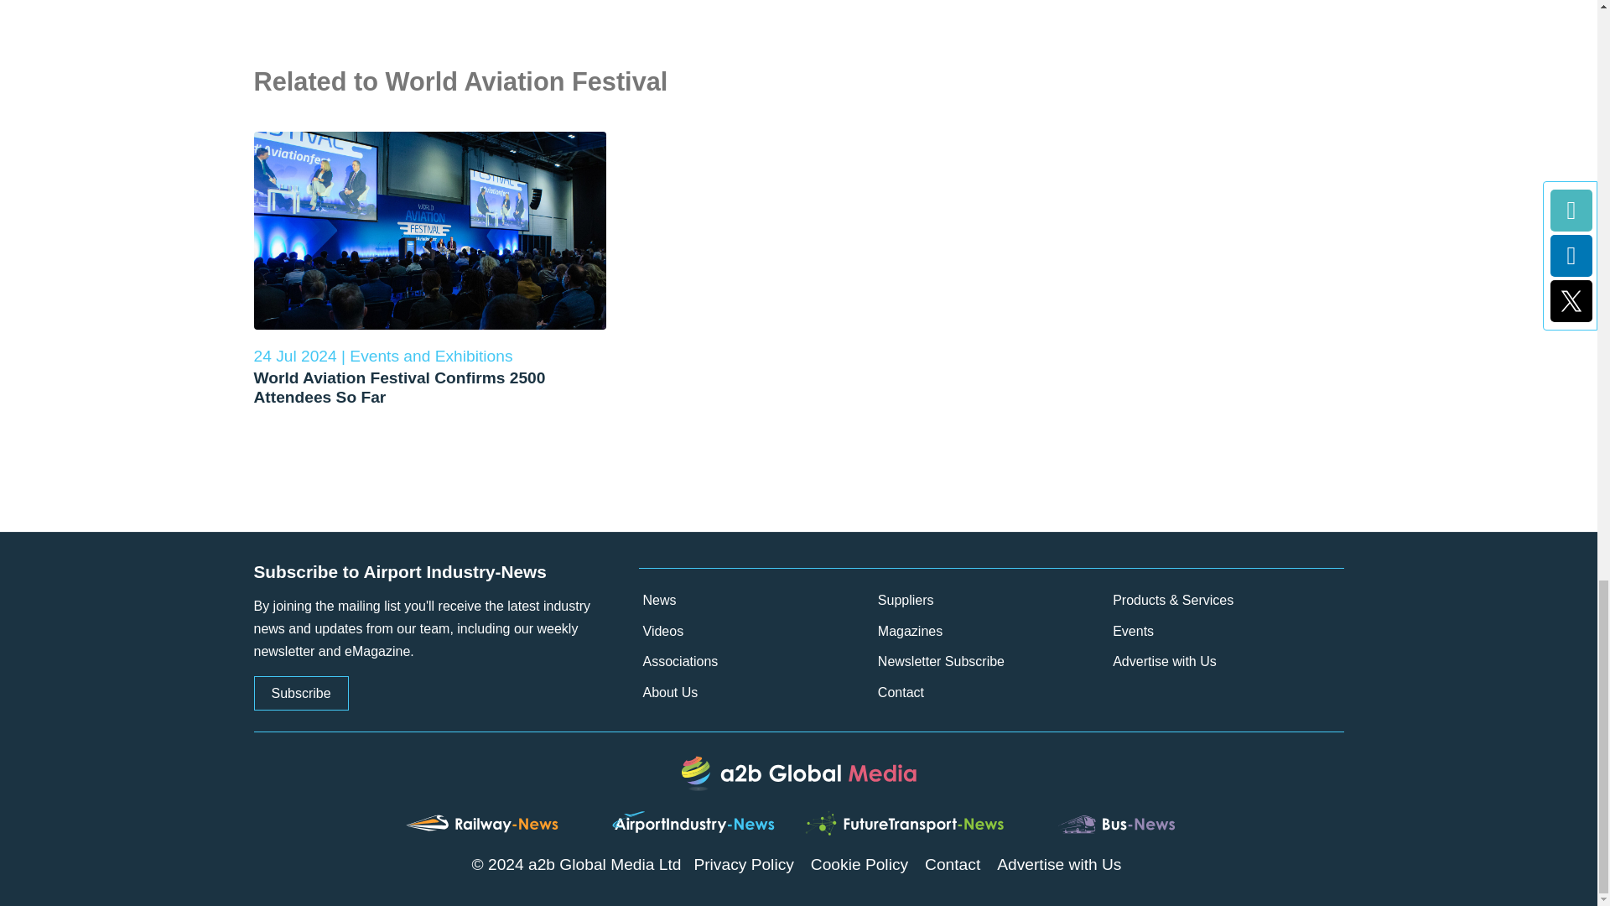 The image size is (1610, 906). Describe the element at coordinates (756, 693) in the screenshot. I see `About Us` at that location.